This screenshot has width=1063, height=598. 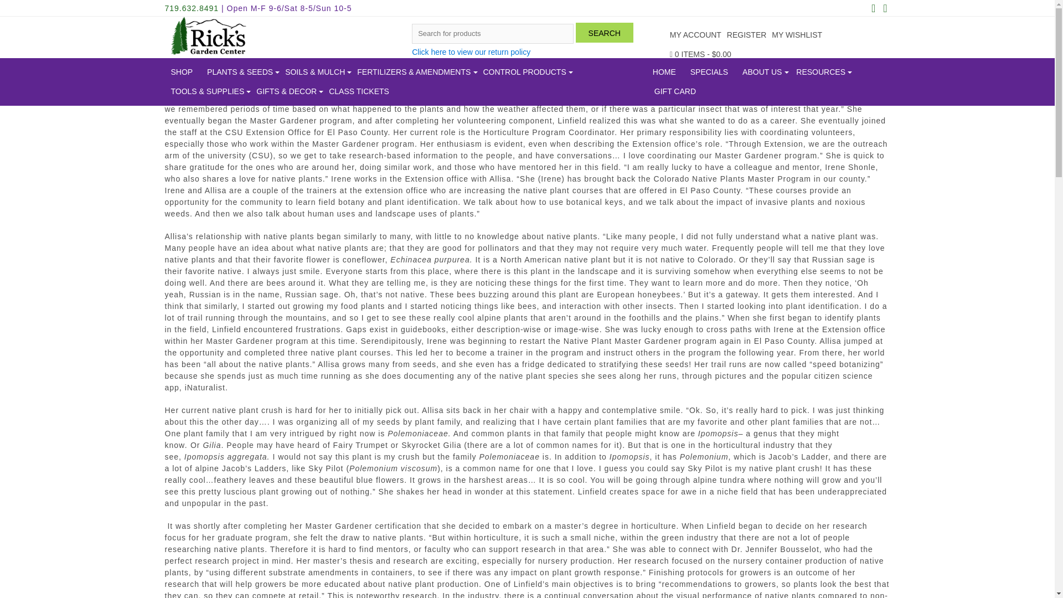 I want to click on Search, so click(x=605, y=32).